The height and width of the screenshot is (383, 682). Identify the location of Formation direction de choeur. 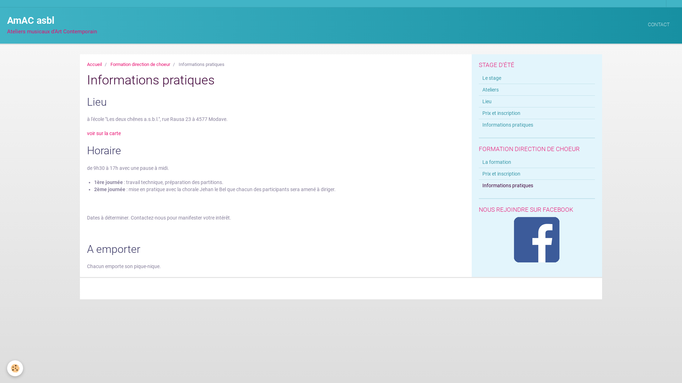
(140, 65).